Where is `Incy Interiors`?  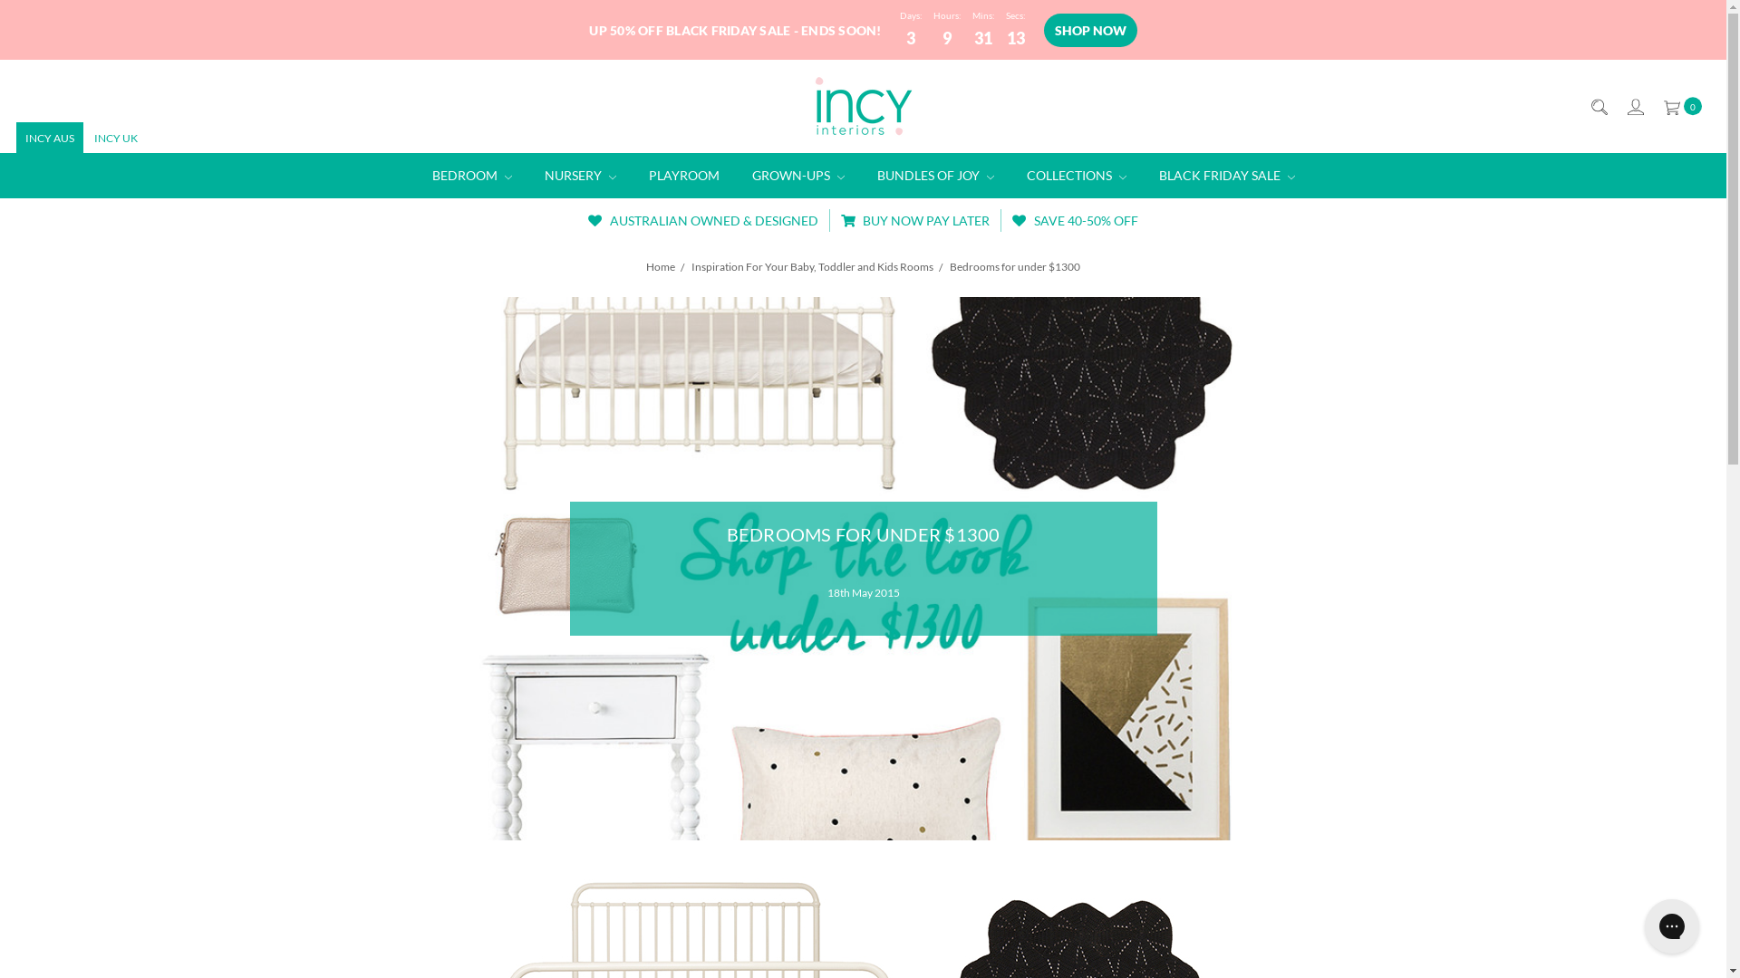 Incy Interiors is located at coordinates (864, 107).